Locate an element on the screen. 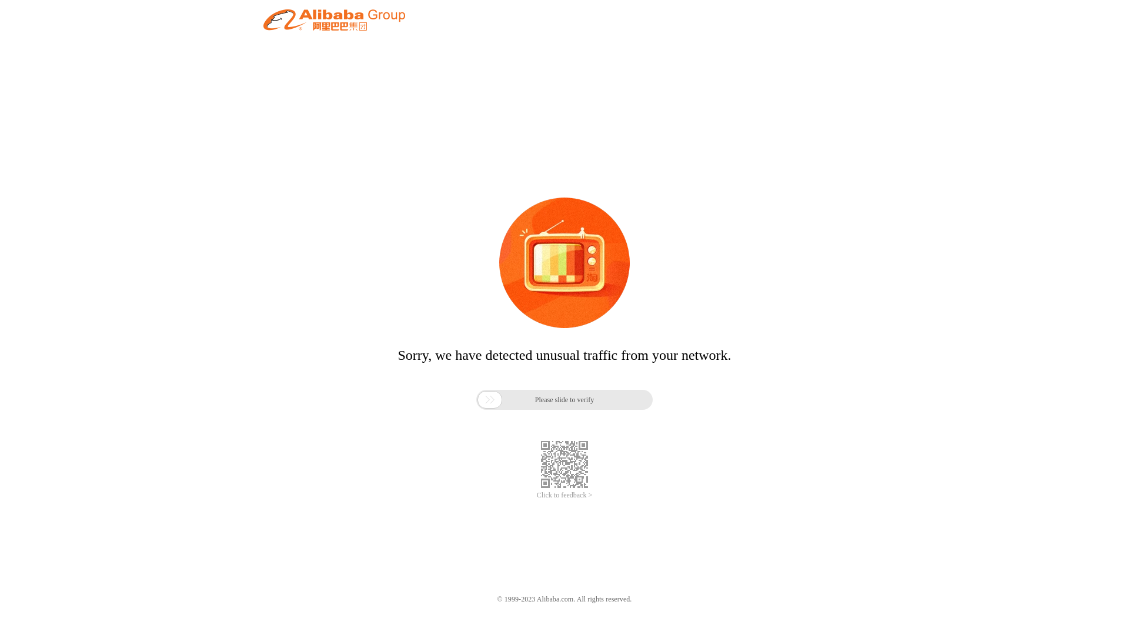  Click to feedback > is located at coordinates (564, 495).